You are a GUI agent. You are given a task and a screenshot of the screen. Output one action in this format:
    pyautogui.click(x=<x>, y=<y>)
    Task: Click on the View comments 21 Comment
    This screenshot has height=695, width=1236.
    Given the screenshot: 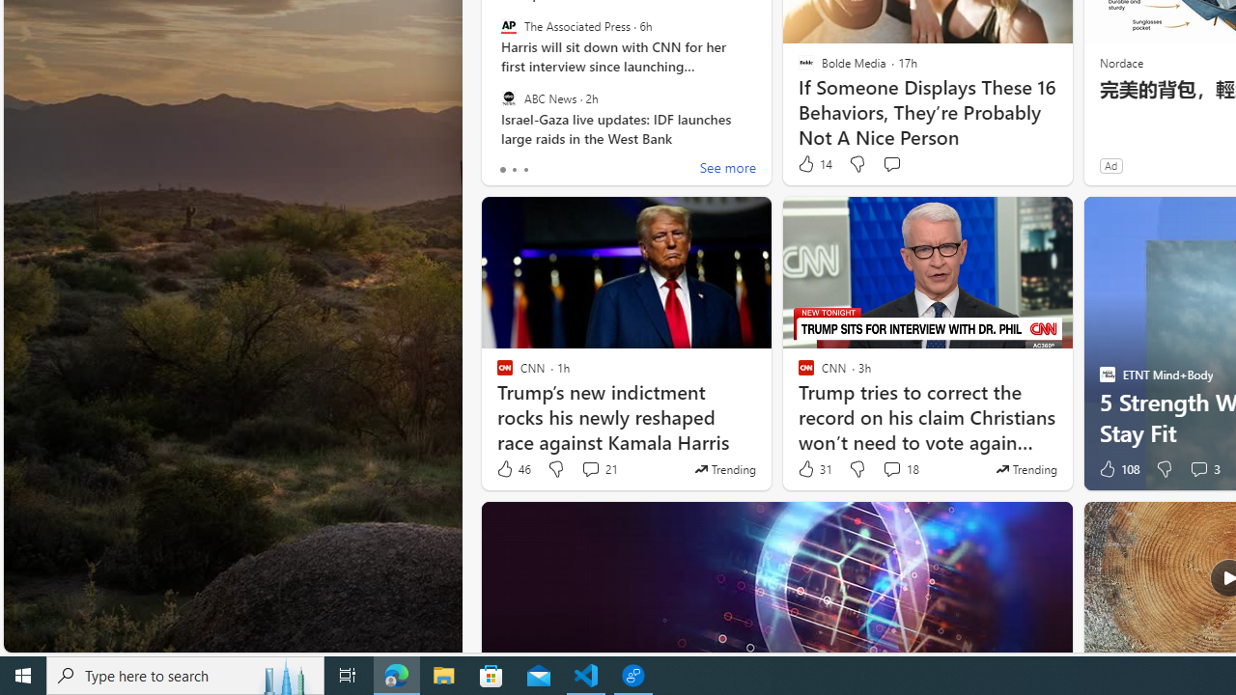 What is the action you would take?
    pyautogui.click(x=599, y=469)
    